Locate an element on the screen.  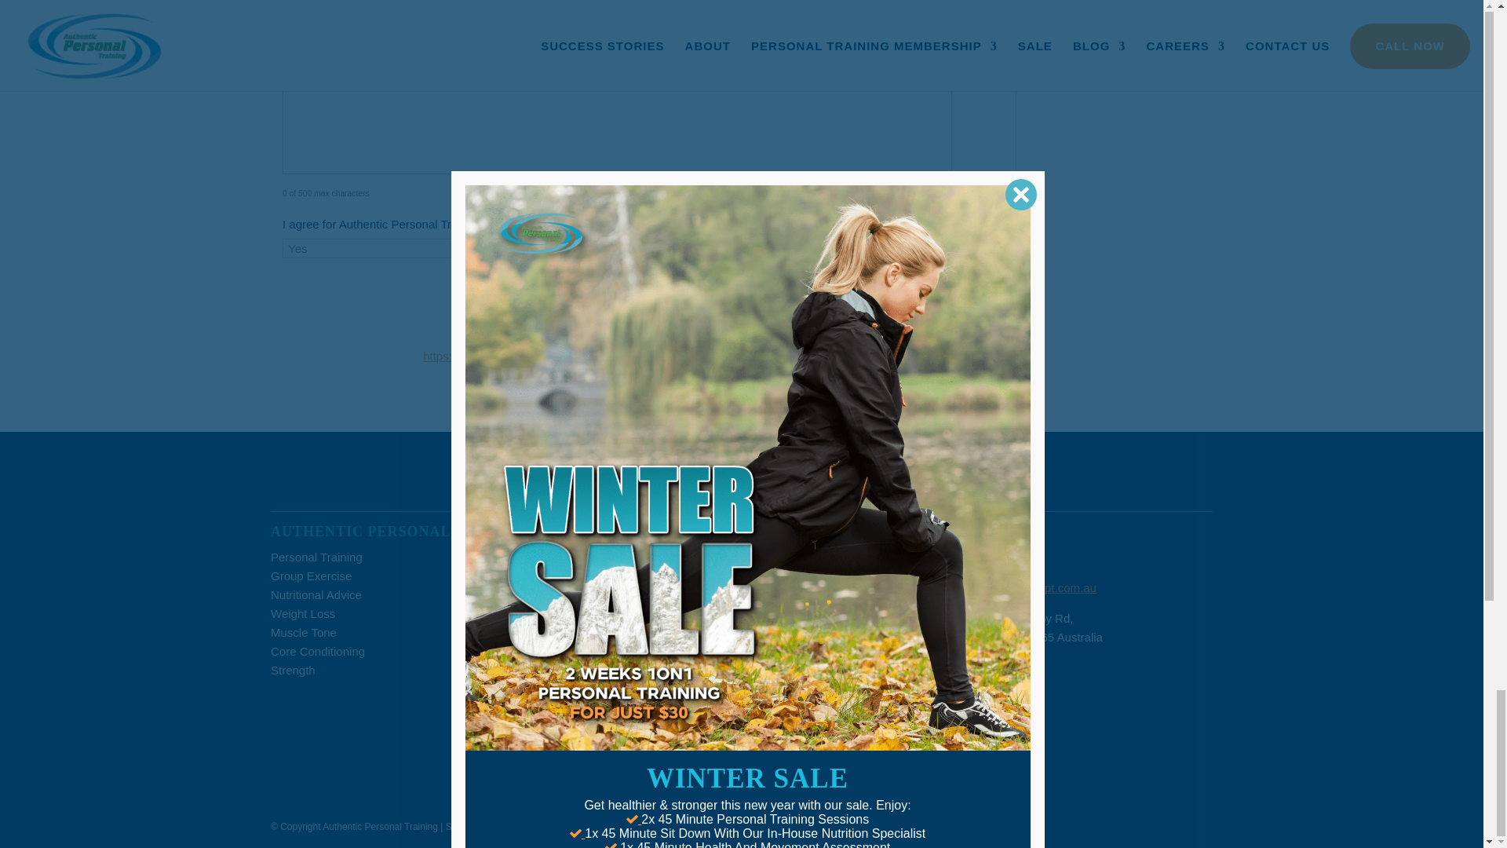
Follow on Instagram is located at coordinates (976, 716).